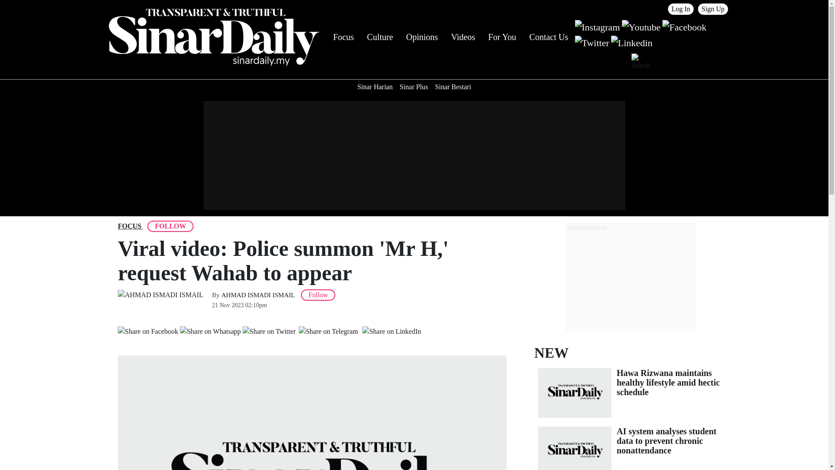 The width and height of the screenshot is (835, 470). I want to click on Sinar Harian, so click(375, 87).